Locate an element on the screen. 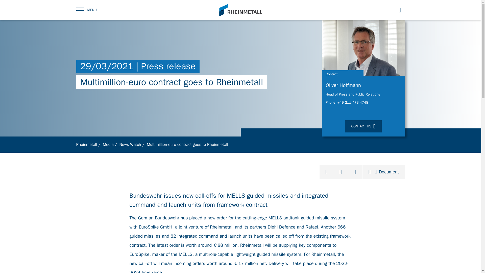 This screenshot has width=485, height=273. Oliver Hoffmann is located at coordinates (363, 87).